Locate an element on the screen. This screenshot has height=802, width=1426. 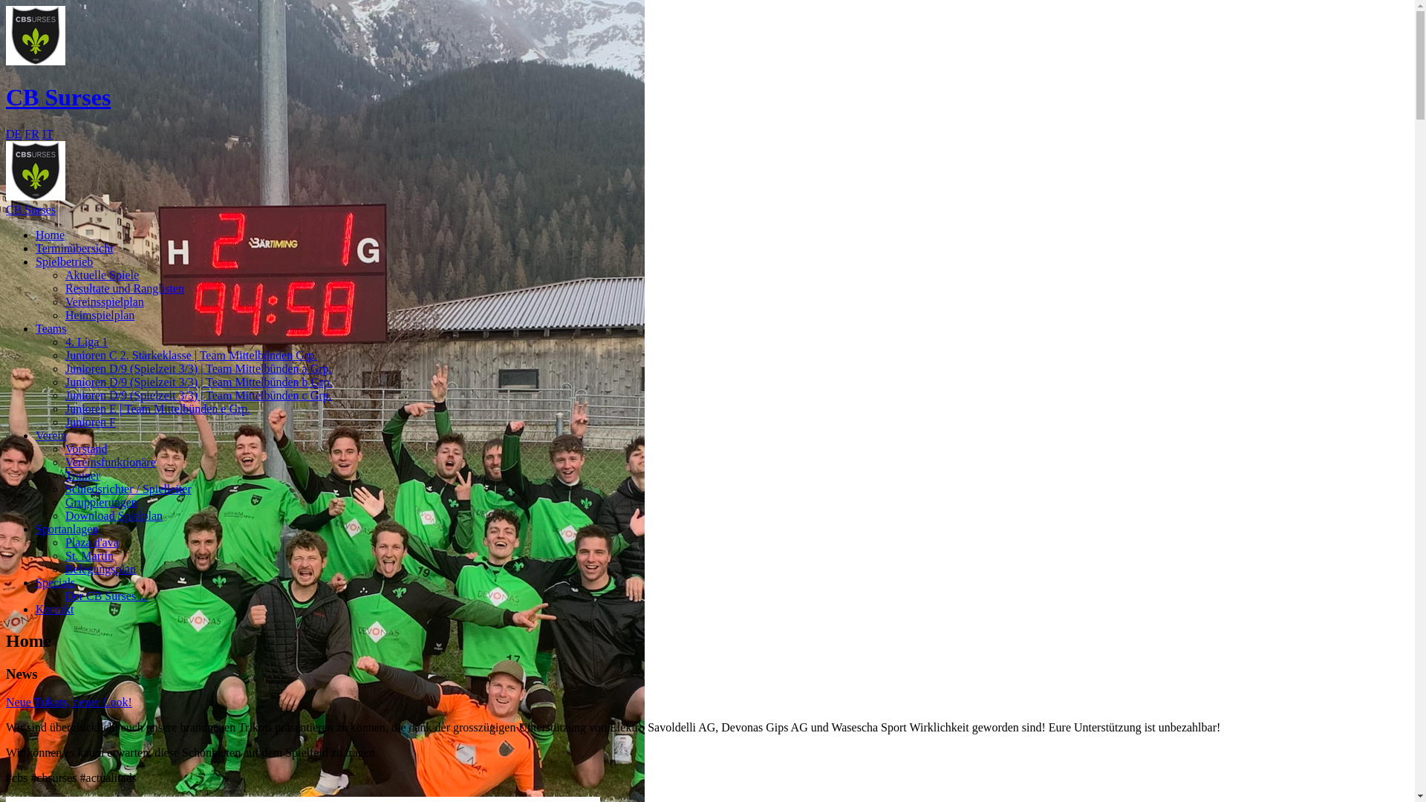
CB Surses is located at coordinates (707, 217).